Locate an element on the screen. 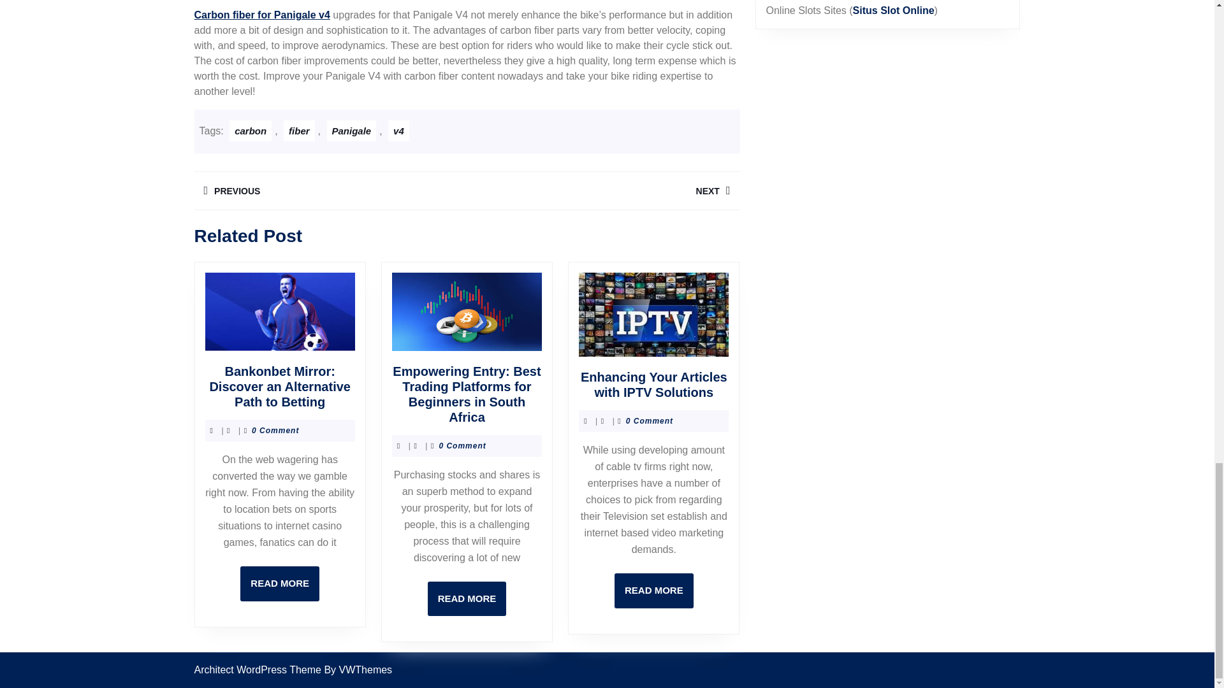 This screenshot has height=688, width=1224. v4 is located at coordinates (398, 131).